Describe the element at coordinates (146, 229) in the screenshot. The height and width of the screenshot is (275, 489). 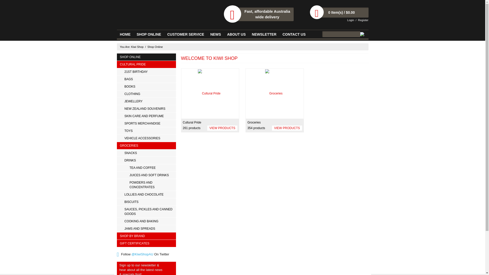
I see `JAMS AND SPREADS` at that location.